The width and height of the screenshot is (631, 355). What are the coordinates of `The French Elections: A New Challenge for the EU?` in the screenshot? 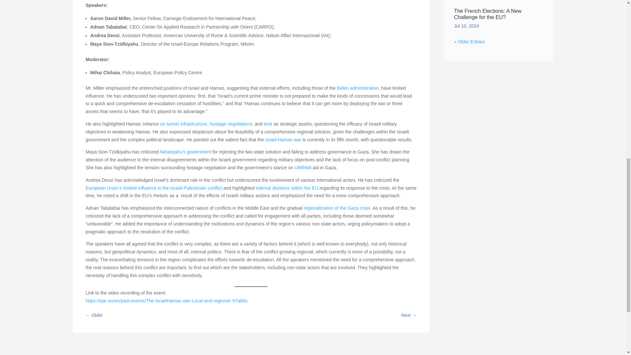 It's located at (487, 14).